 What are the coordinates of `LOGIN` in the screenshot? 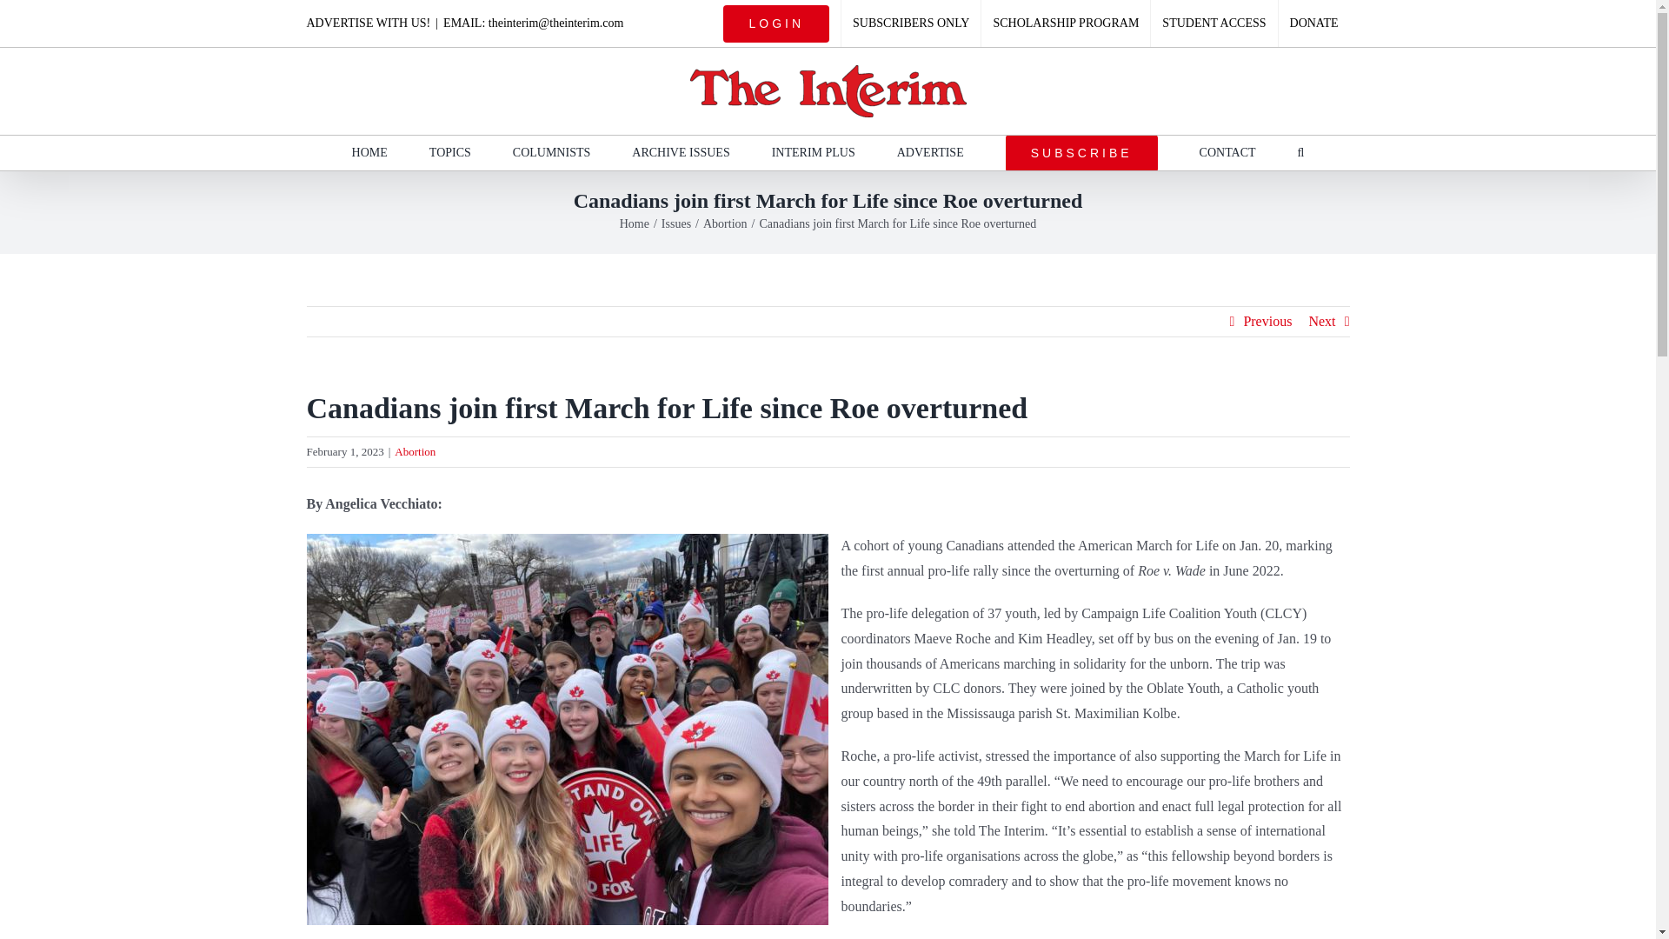 It's located at (776, 23).